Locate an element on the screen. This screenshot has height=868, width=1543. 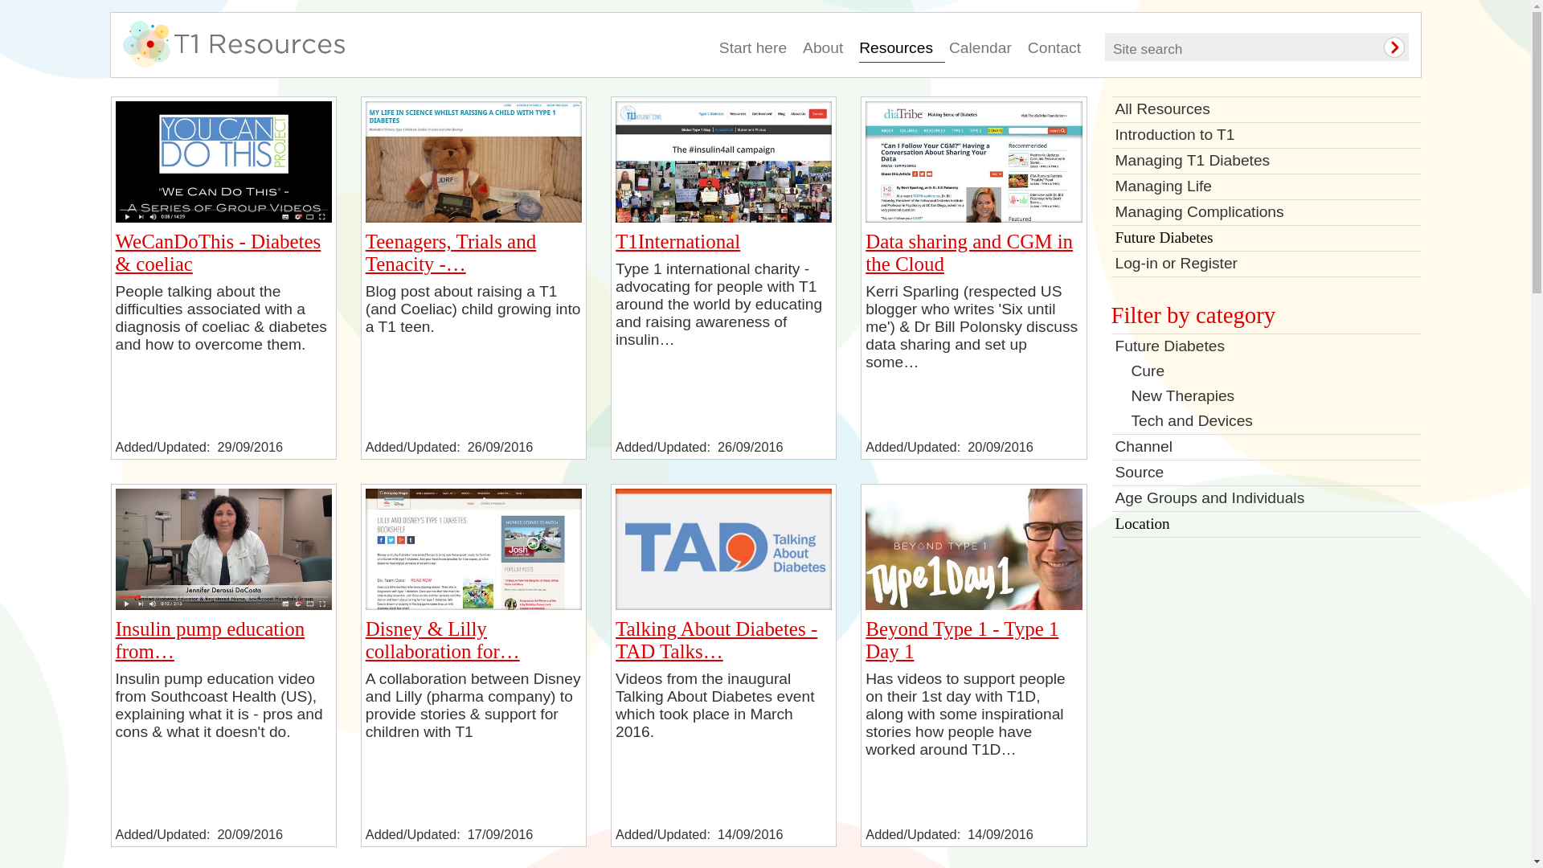
Data sharing and CGM in the Cloud is located at coordinates (969, 252).